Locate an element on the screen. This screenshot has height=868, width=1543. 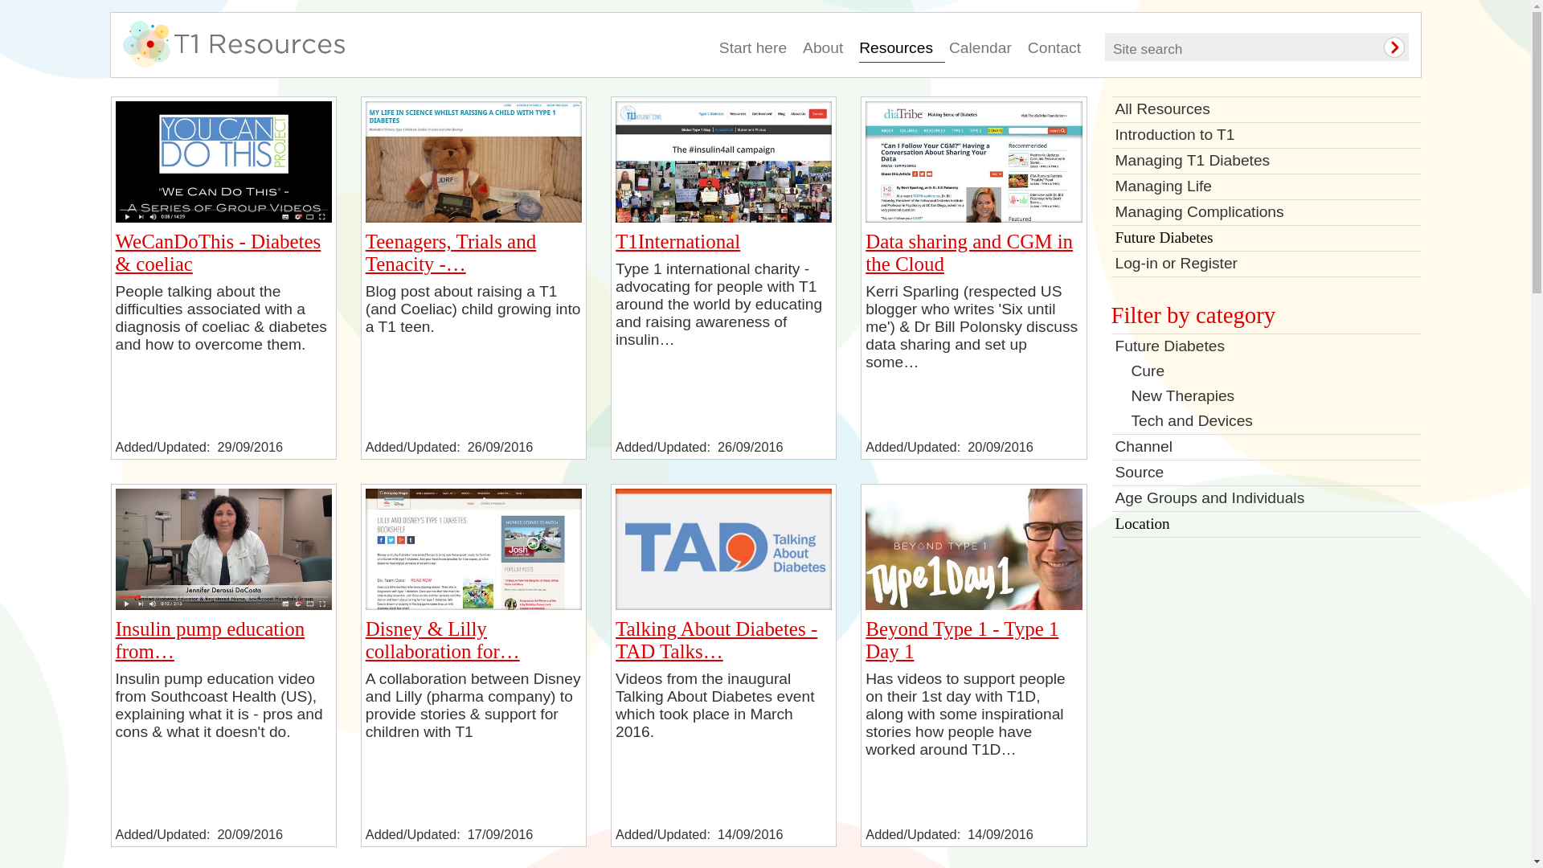
Data sharing and CGM in the Cloud is located at coordinates (969, 252).